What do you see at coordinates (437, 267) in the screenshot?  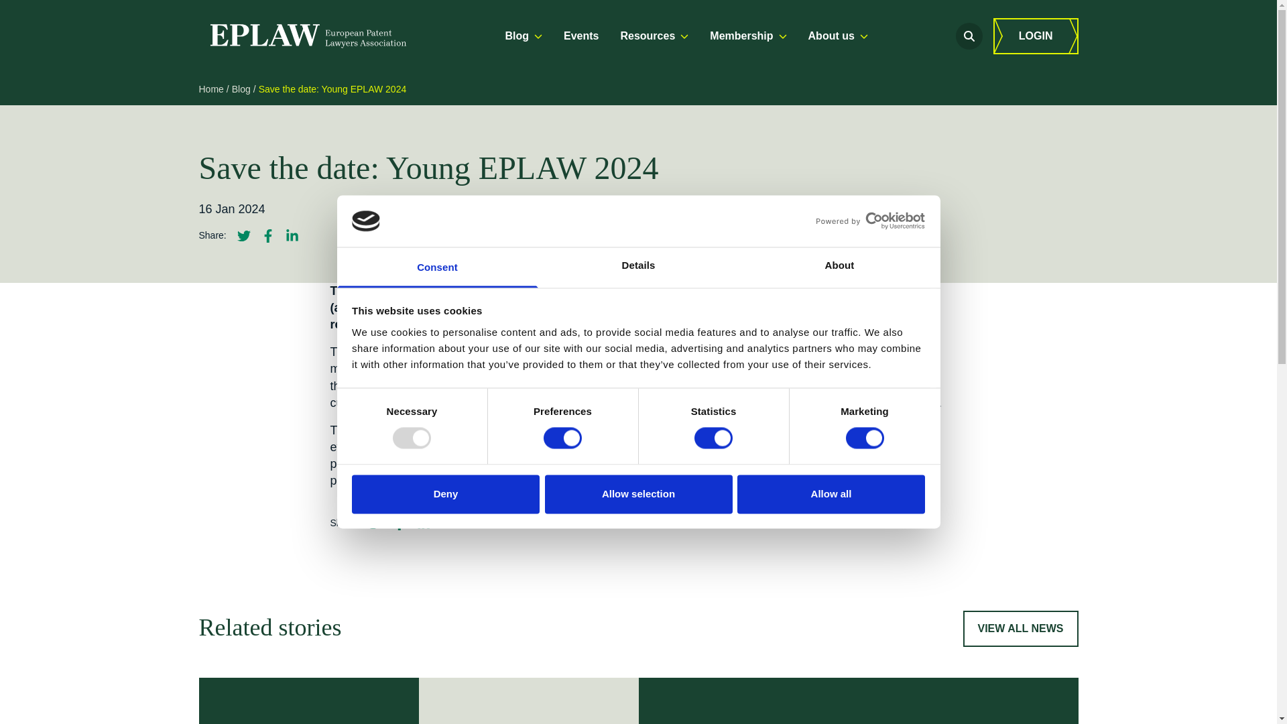 I see `Consent` at bounding box center [437, 267].